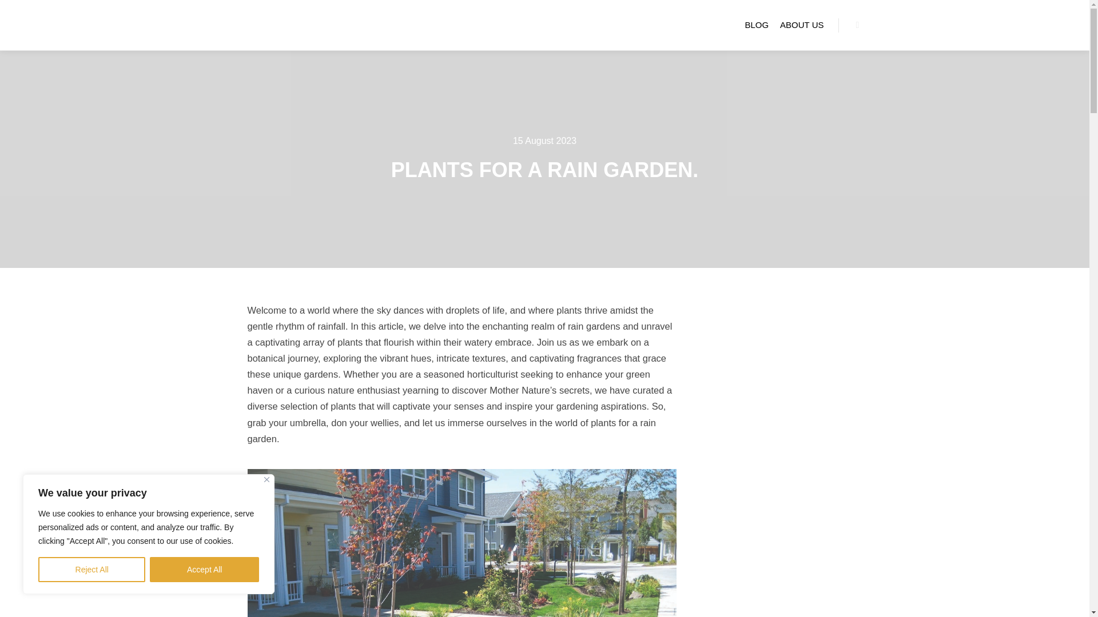 This screenshot has width=1098, height=617. Describe the element at coordinates (858, 25) in the screenshot. I see `Search` at that location.